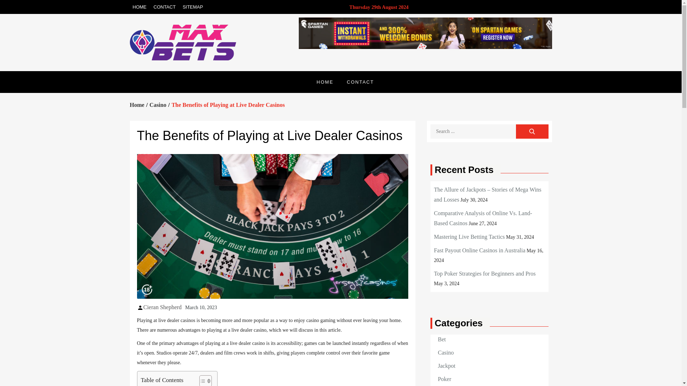 The width and height of the screenshot is (687, 386). I want to click on CONTACT, so click(360, 82).